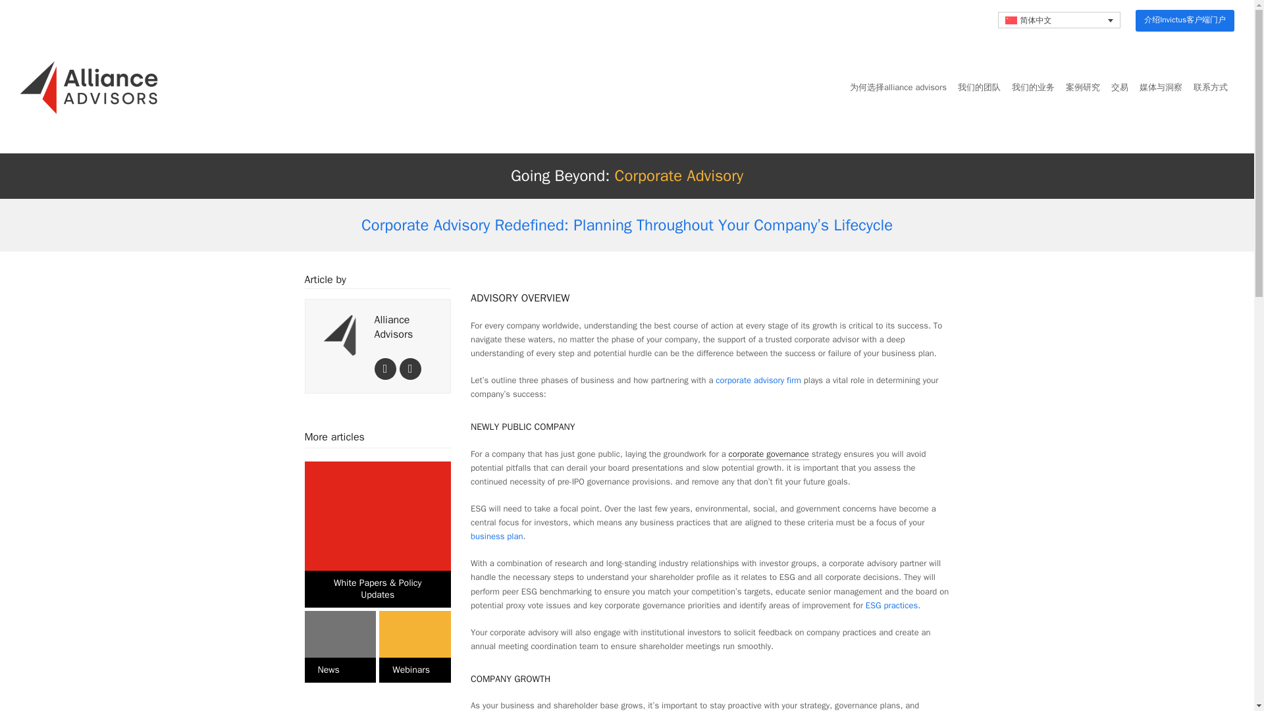  I want to click on business plan, so click(496, 536).